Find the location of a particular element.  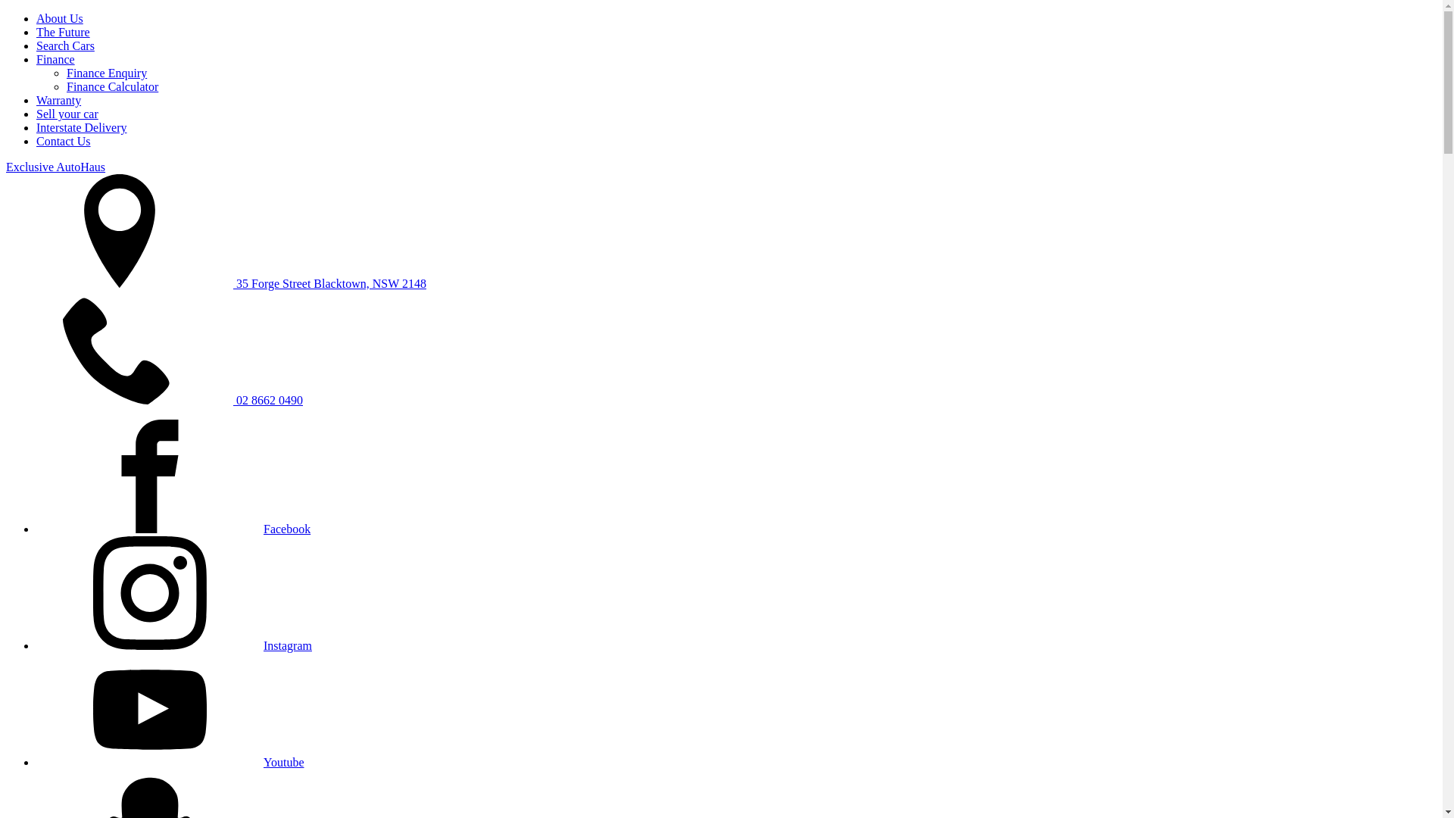

Warranty is located at coordinates (59, 100).